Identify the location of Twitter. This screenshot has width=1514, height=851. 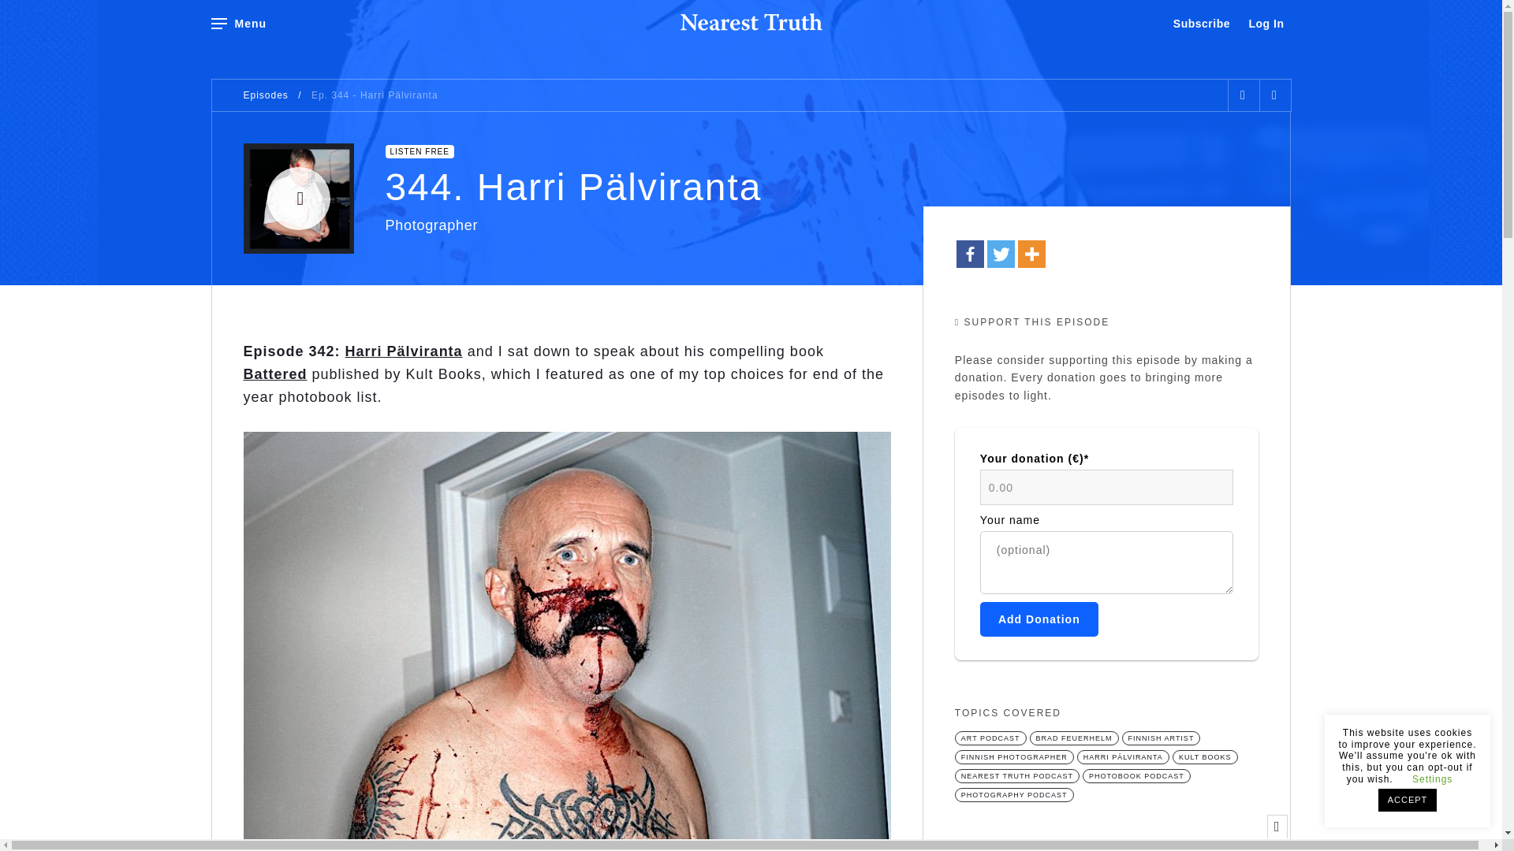
(1000, 254).